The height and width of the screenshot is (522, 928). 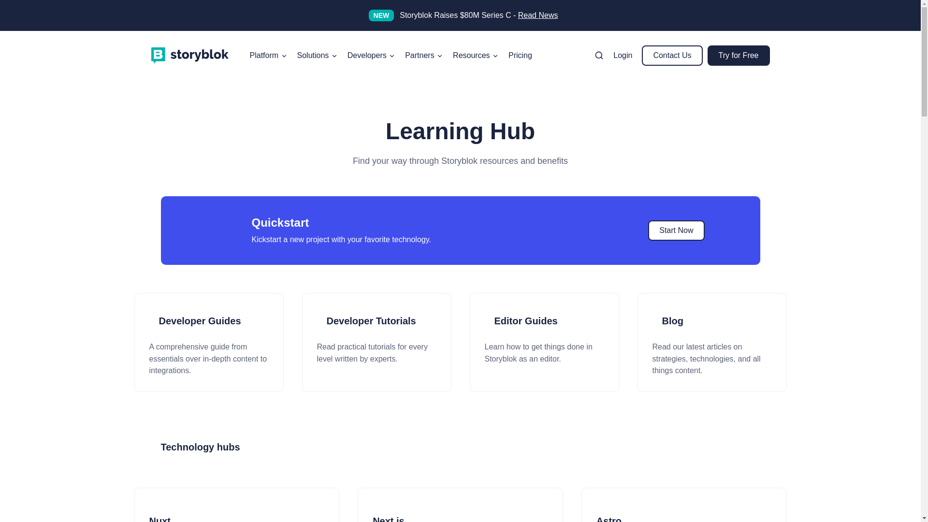 I want to click on Pricing, so click(x=520, y=55).